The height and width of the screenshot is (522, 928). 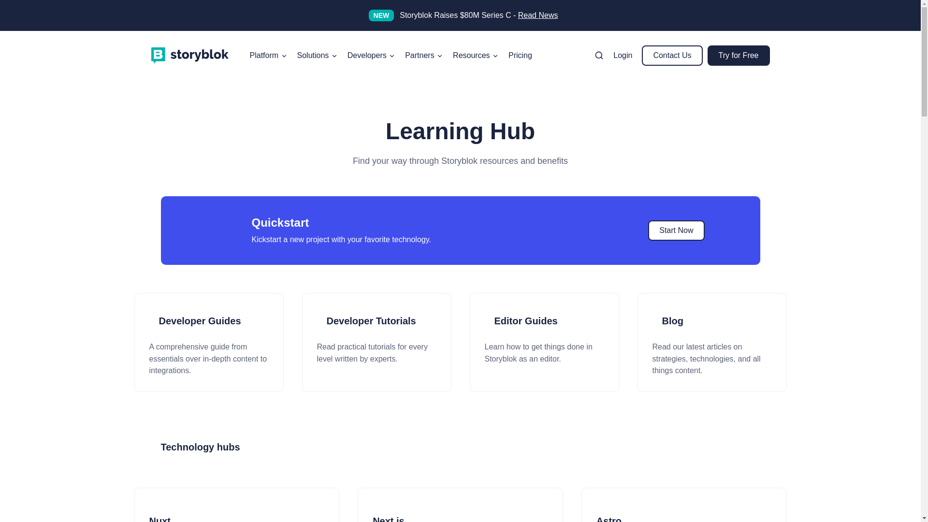 I want to click on Pricing, so click(x=520, y=55).